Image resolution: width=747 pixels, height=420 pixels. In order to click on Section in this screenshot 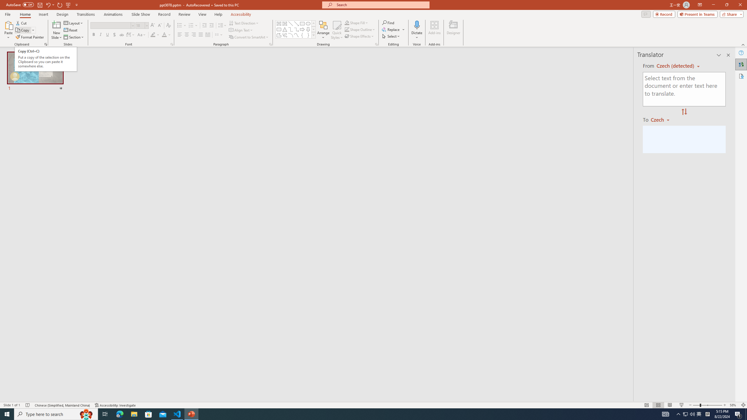, I will do `click(74, 37)`.